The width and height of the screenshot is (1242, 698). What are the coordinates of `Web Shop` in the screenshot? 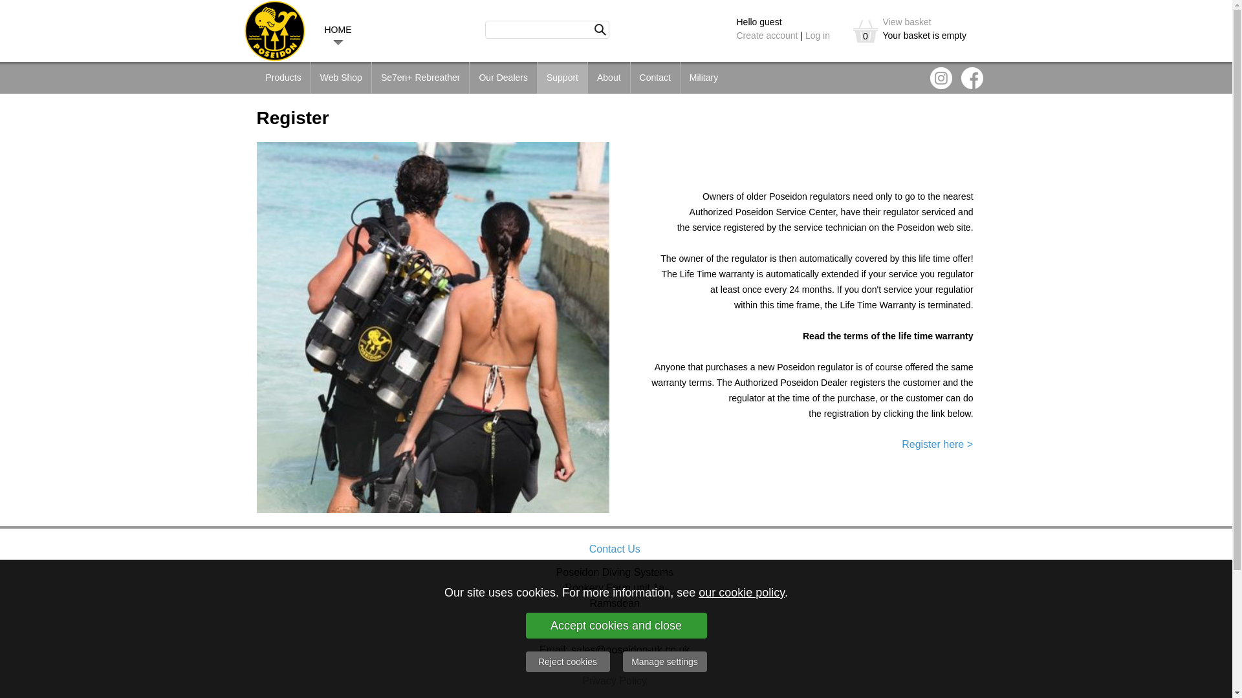 It's located at (342, 78).